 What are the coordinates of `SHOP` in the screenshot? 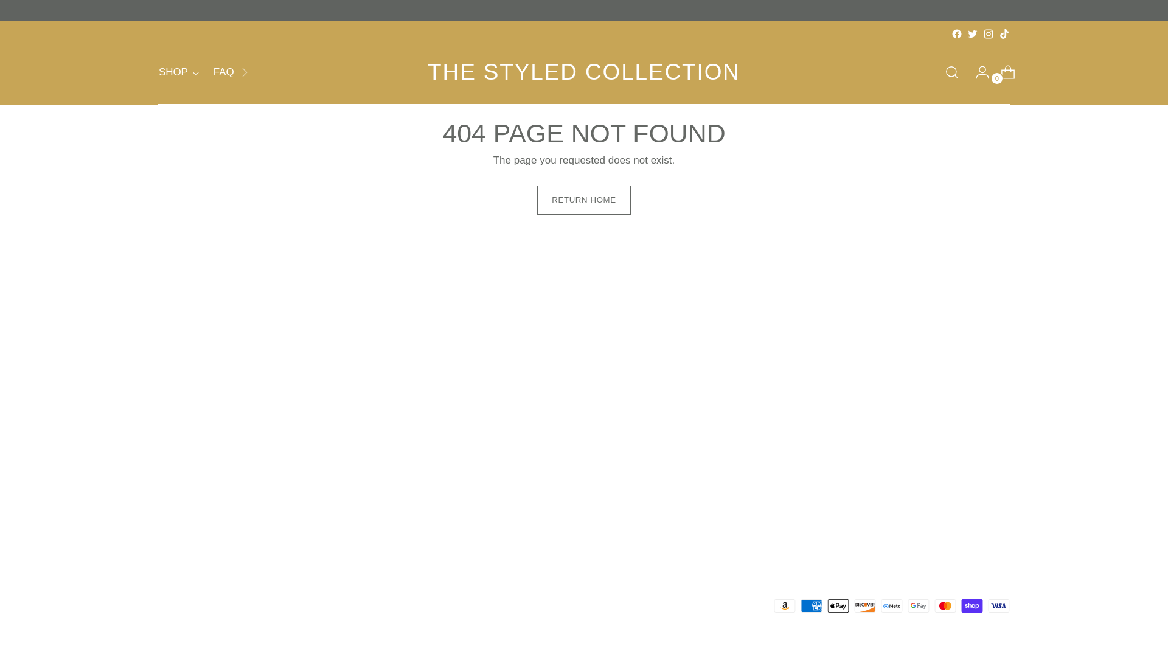 It's located at (179, 72).